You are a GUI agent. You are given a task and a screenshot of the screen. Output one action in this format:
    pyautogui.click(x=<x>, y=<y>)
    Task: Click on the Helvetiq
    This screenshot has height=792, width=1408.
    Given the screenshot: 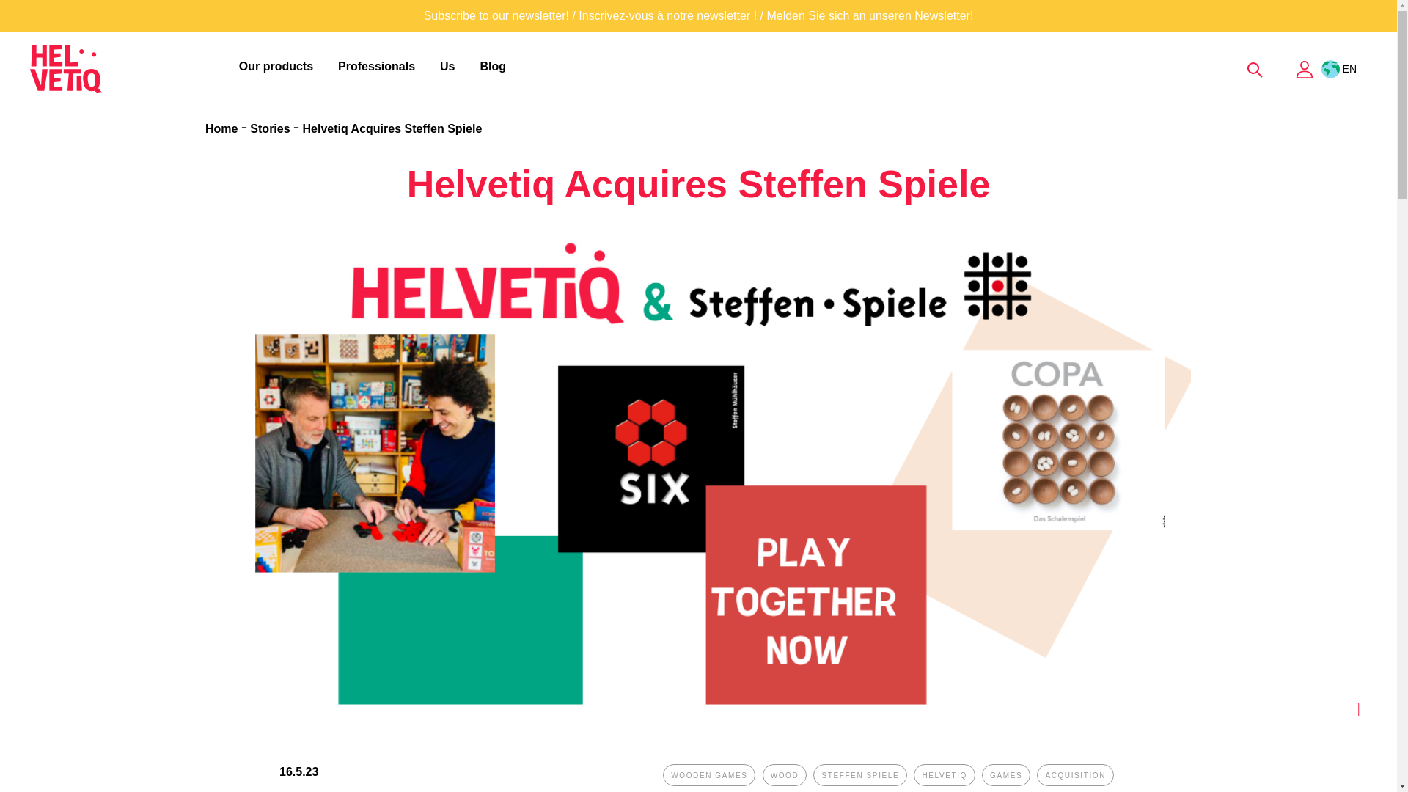 What is the action you would take?
    pyautogui.click(x=130, y=69)
    